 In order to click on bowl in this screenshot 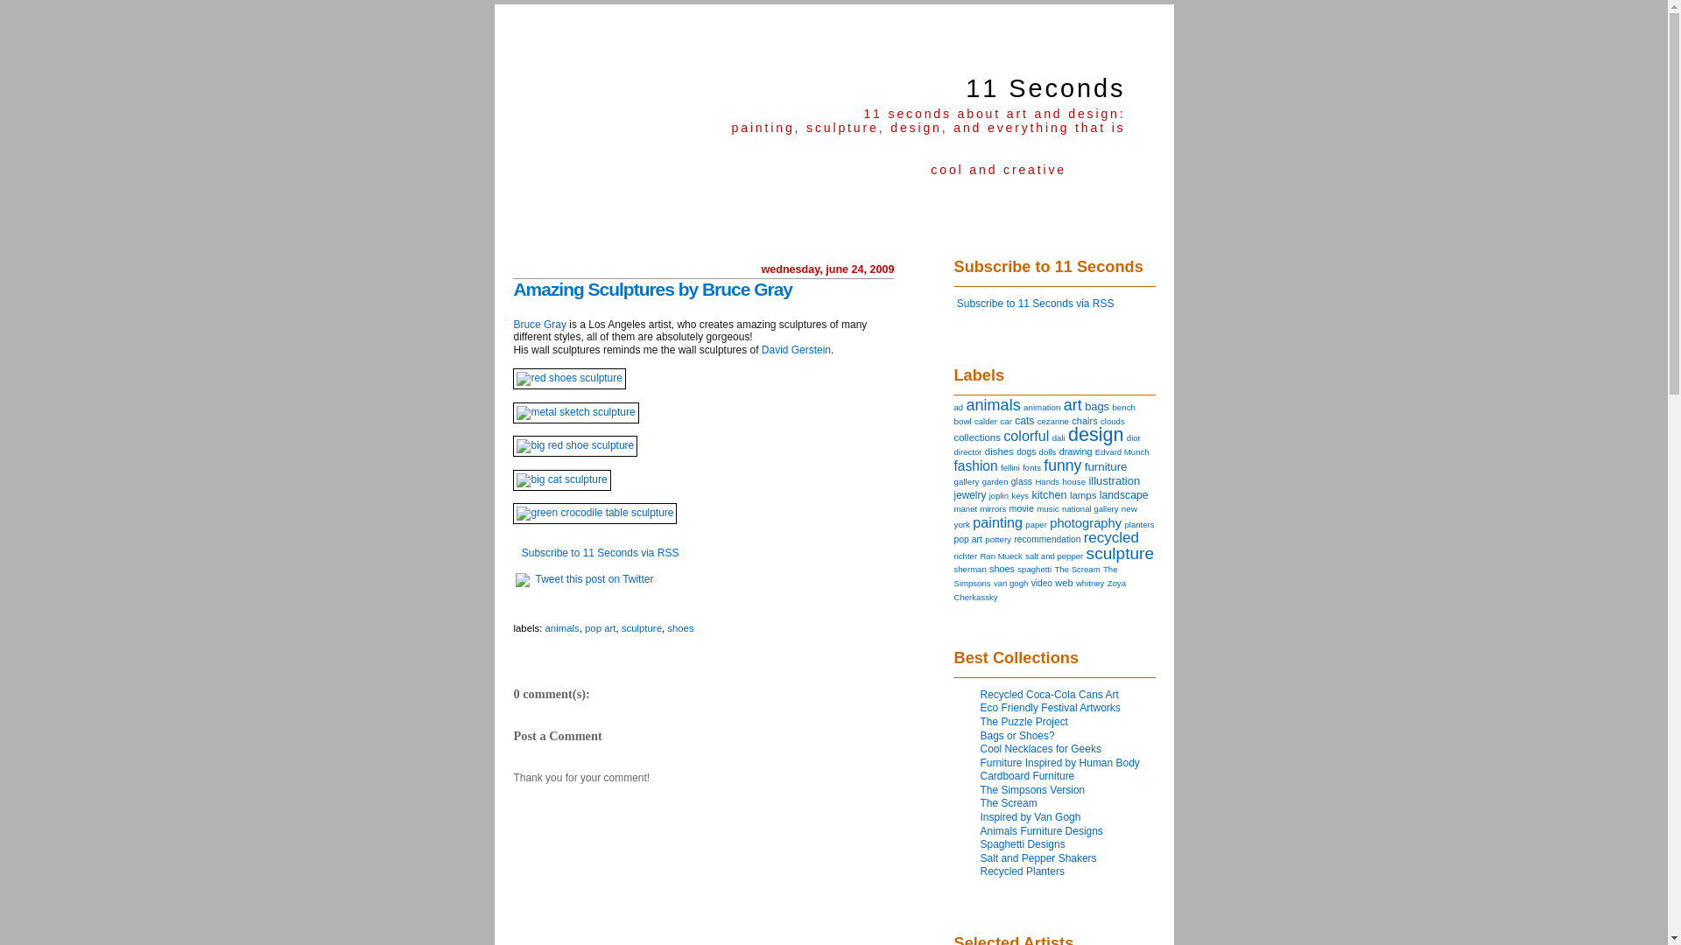, I will do `click(963, 422)`.